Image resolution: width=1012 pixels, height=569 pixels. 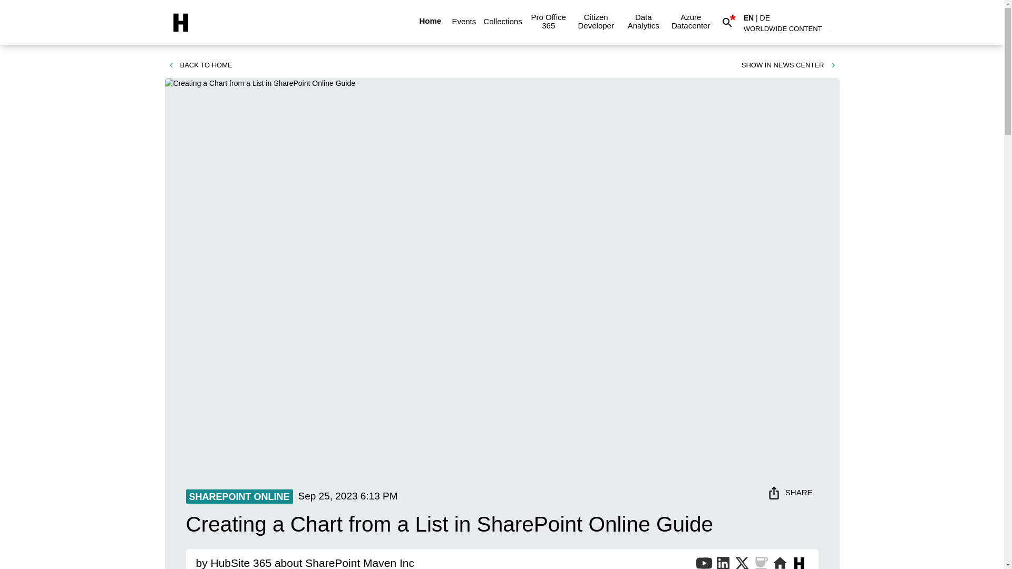 What do you see at coordinates (464, 21) in the screenshot?
I see `Events` at bounding box center [464, 21].